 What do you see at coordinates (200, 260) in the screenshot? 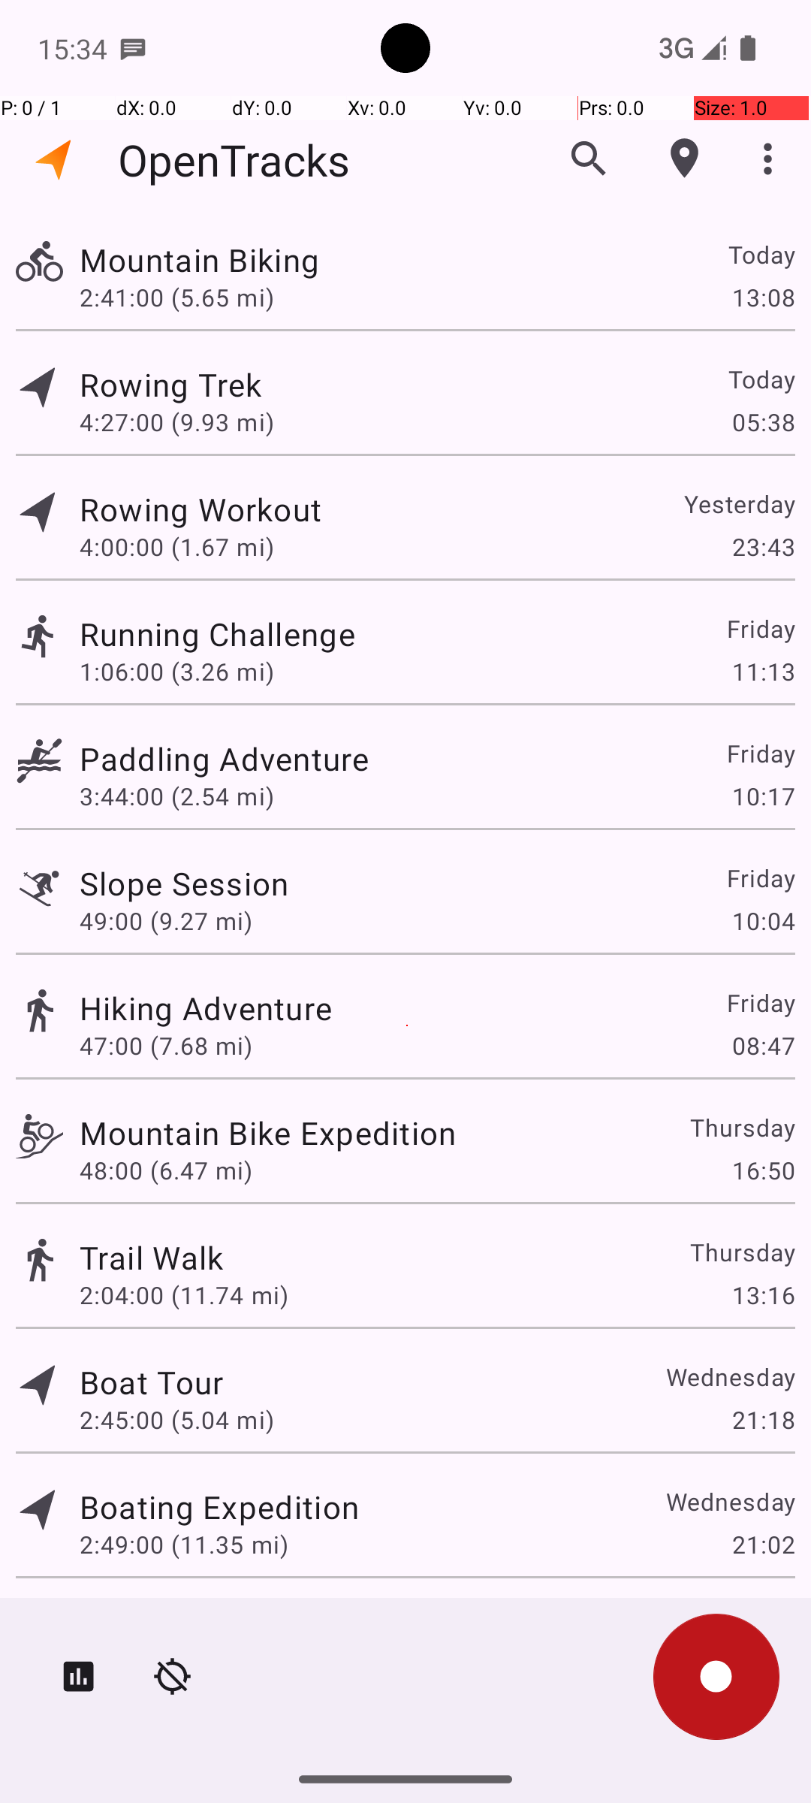
I see `Mountain Biking` at bounding box center [200, 260].